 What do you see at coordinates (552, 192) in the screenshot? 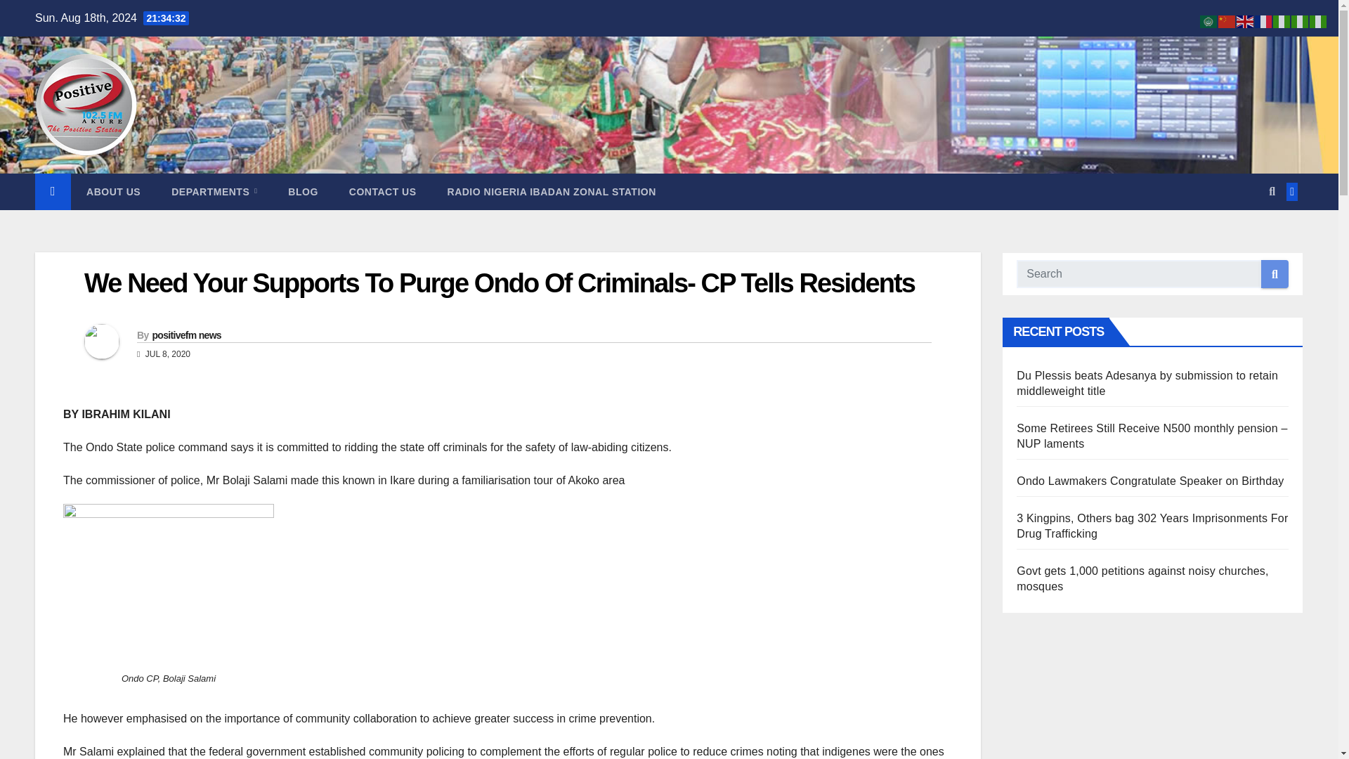
I see `Radio Nigeria Ibadan Zonal Station` at bounding box center [552, 192].